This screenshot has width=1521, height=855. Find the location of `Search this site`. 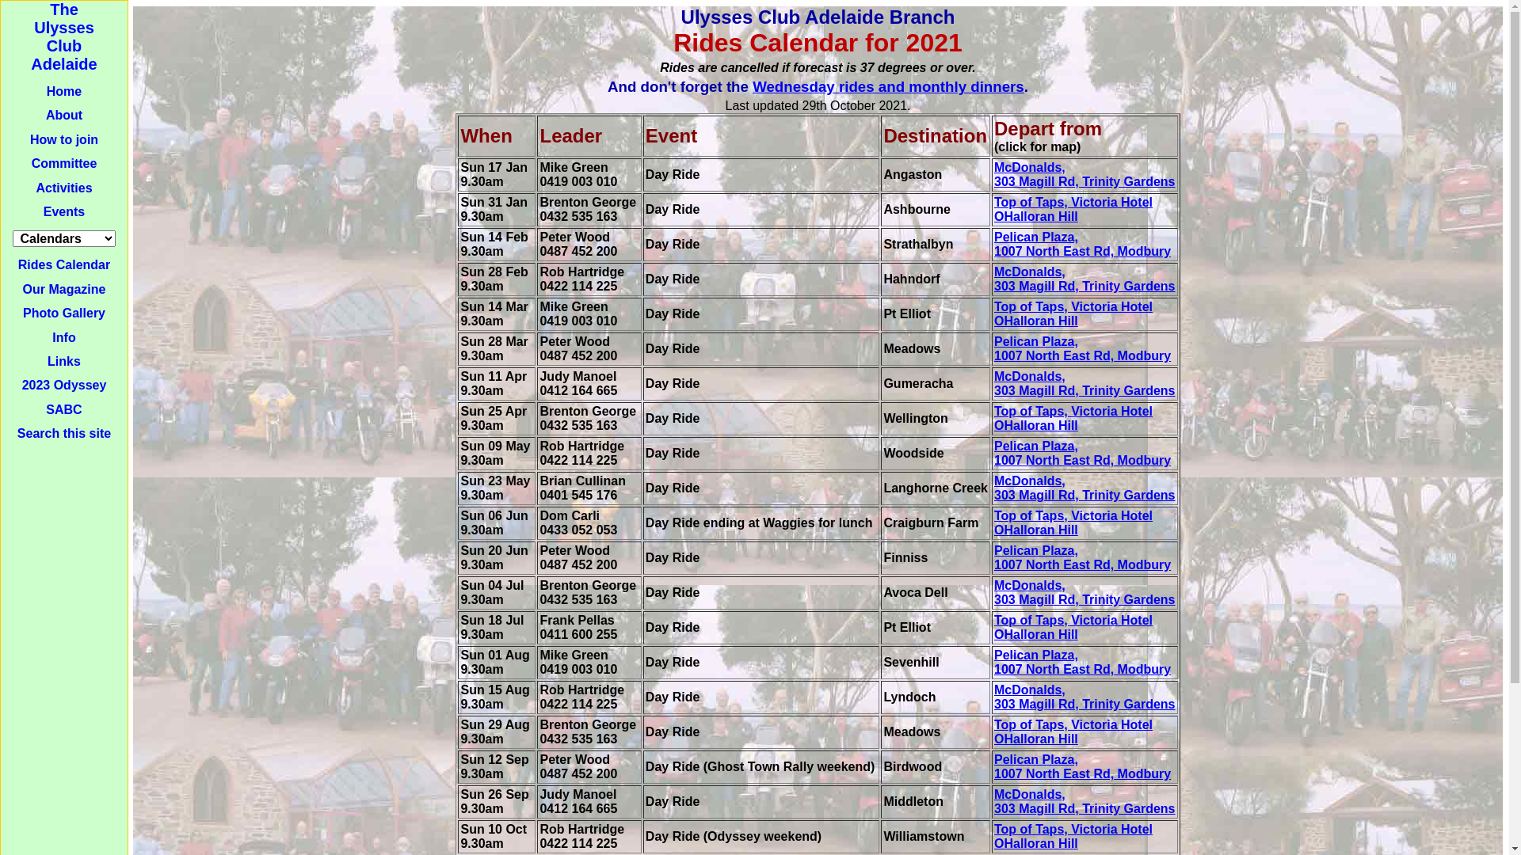

Search this site is located at coordinates (64, 434).